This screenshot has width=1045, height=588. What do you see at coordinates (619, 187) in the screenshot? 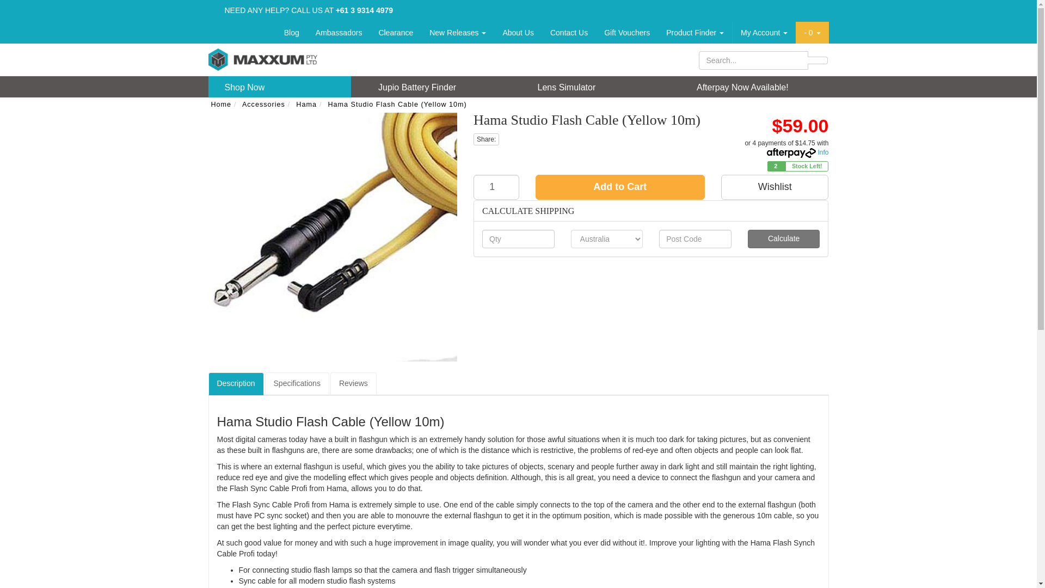
I see `Add to Cart` at bounding box center [619, 187].